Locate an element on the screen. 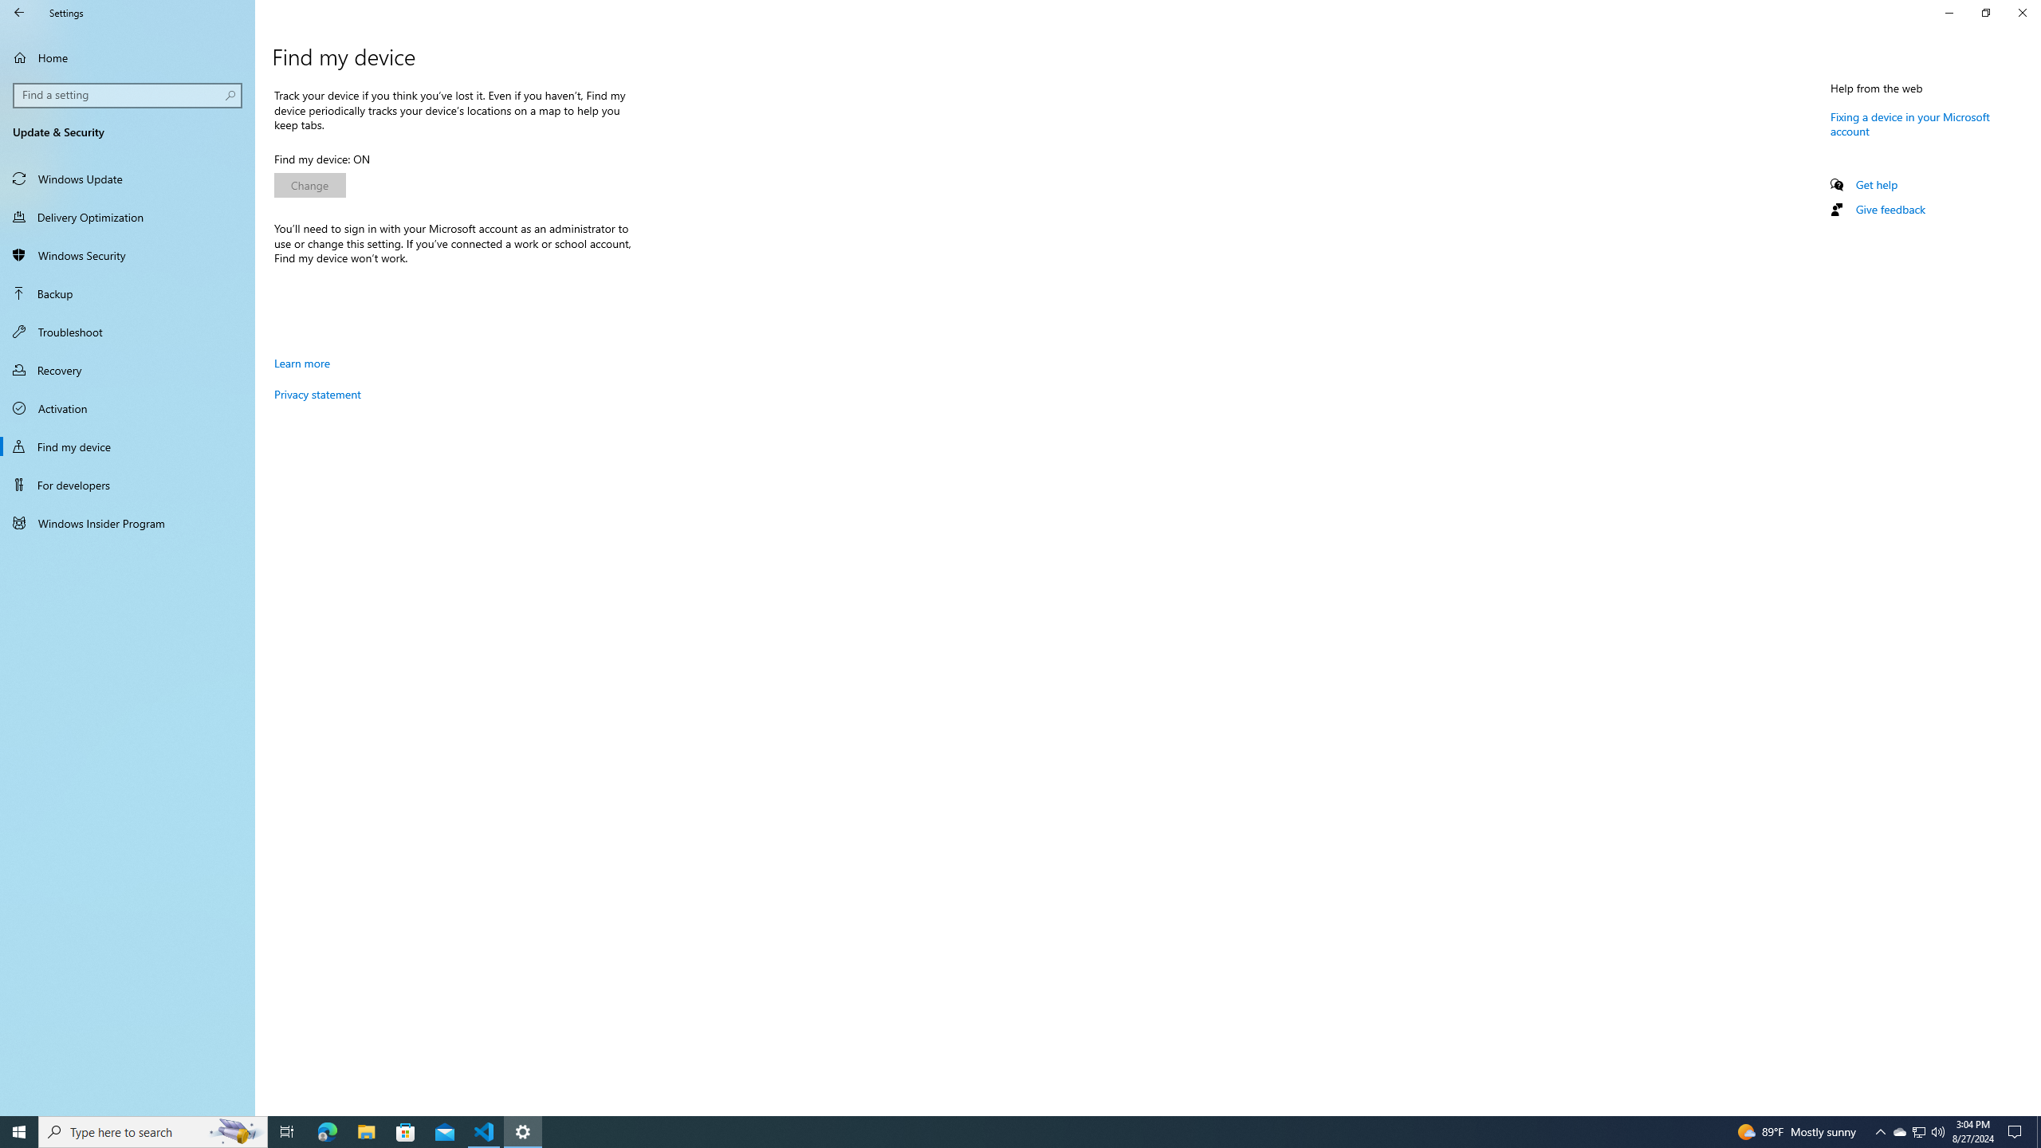 This screenshot has width=2041, height=1148. Action Center, No new notifications is located at coordinates (2017, 1132).